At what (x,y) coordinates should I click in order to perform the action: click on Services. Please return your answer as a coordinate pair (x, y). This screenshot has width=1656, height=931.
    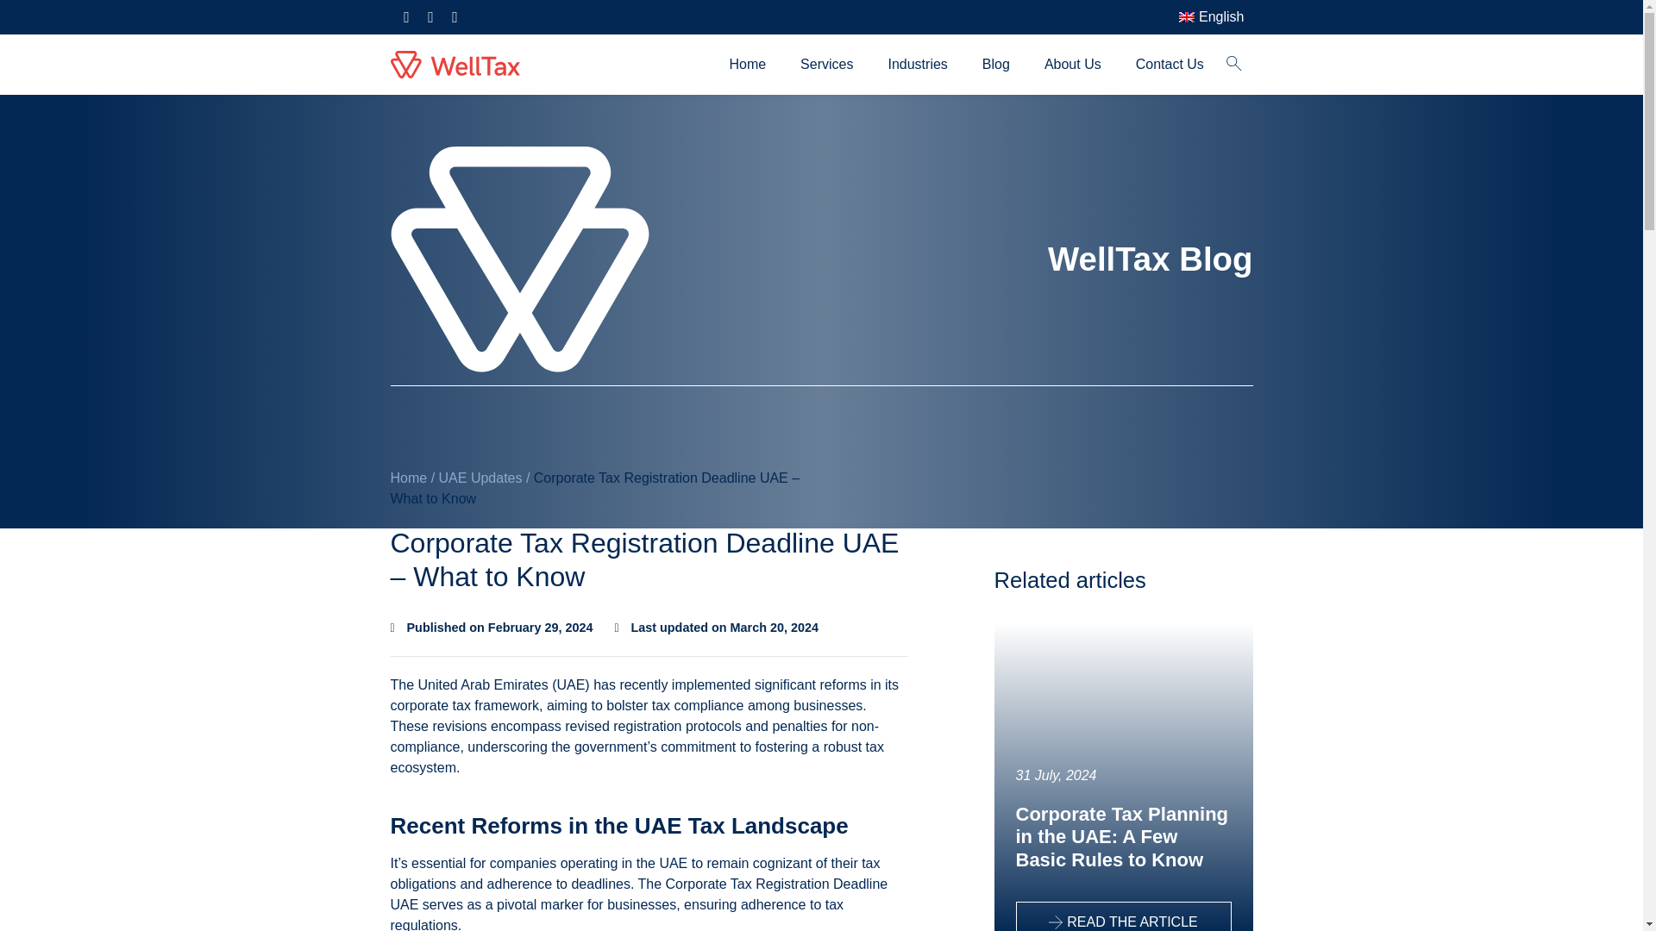
    Looking at the image, I should click on (826, 64).